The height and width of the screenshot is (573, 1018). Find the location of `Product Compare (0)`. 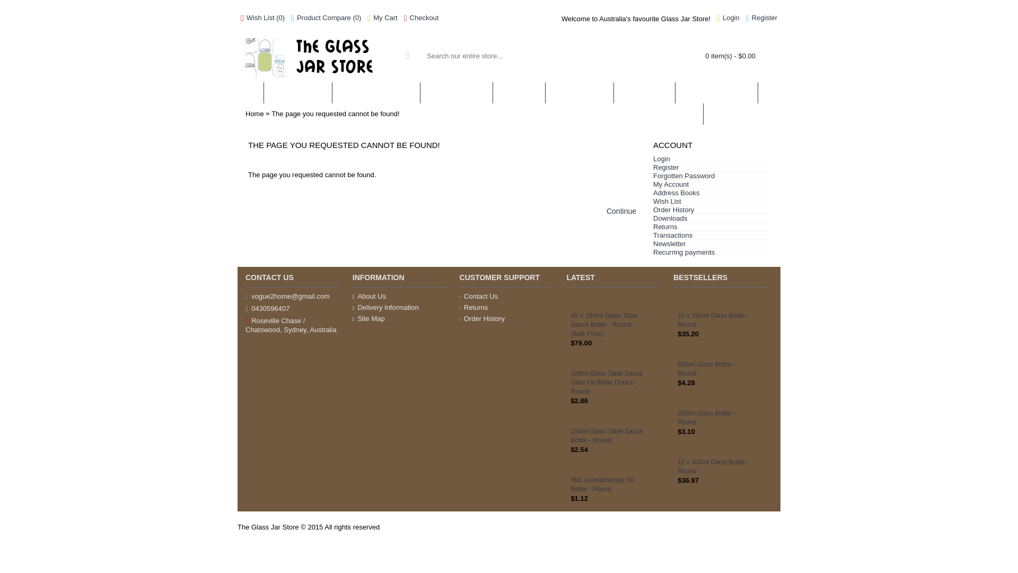

Product Compare (0) is located at coordinates (326, 19).